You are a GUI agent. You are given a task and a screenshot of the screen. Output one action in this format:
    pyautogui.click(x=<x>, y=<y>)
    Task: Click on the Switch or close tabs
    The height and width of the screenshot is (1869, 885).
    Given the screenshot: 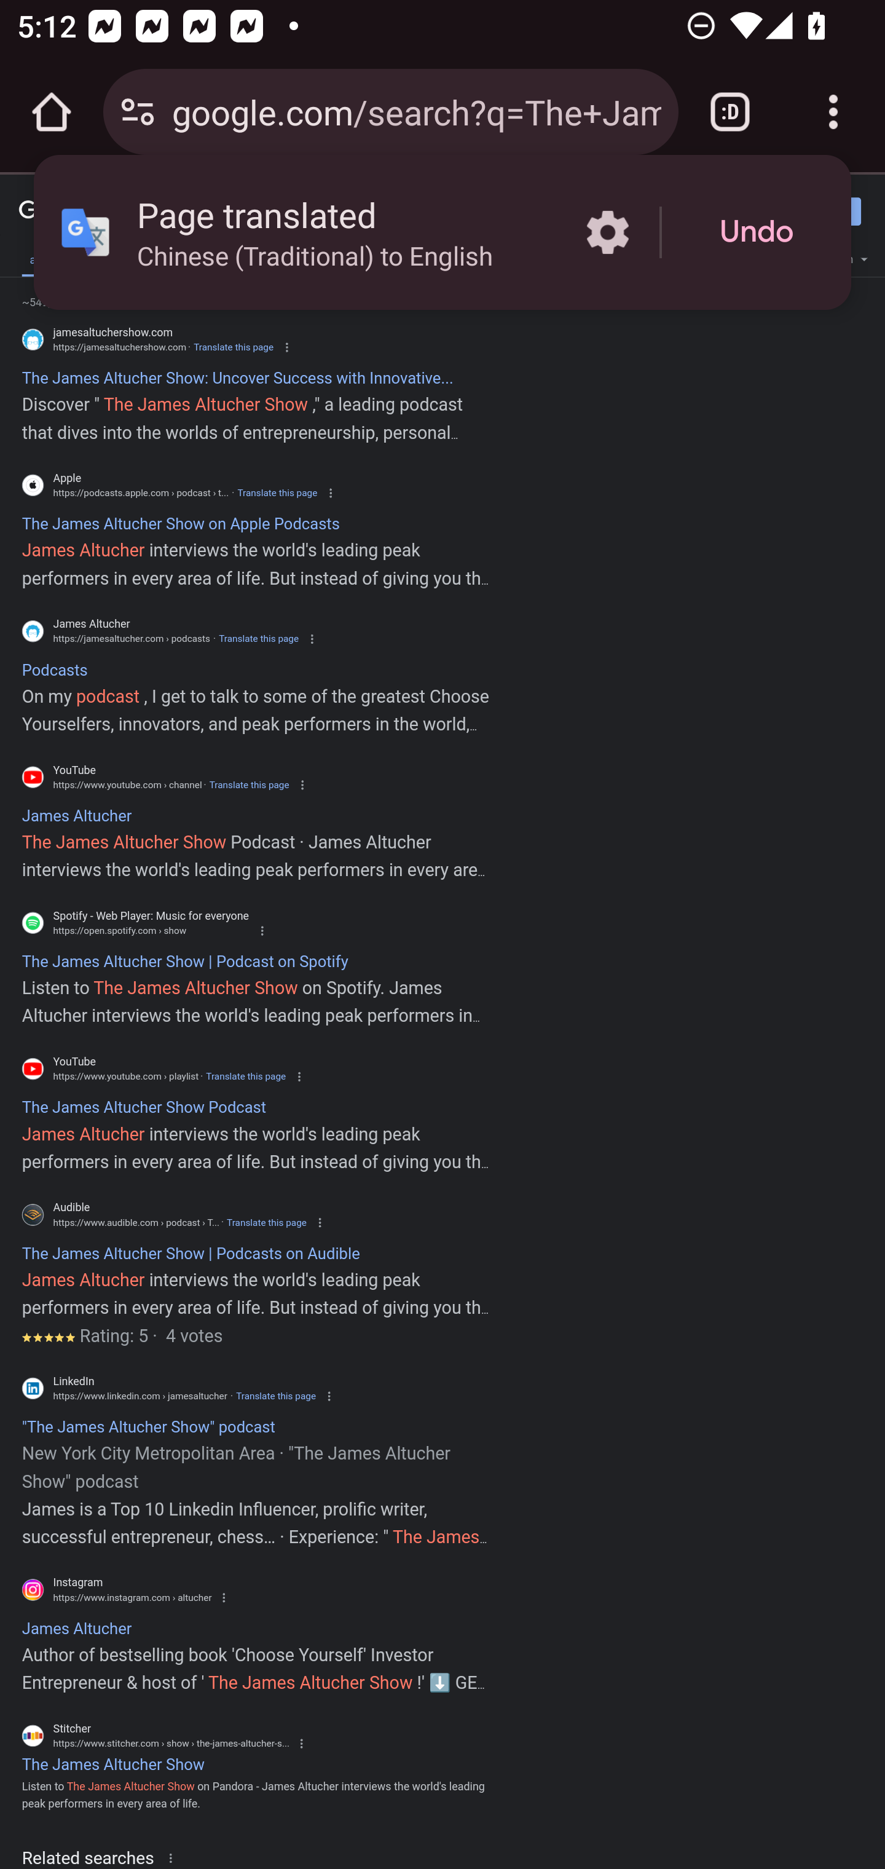 What is the action you would take?
    pyautogui.click(x=730, y=112)
    